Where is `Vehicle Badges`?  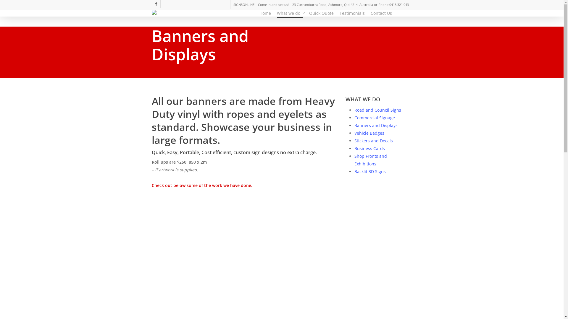
Vehicle Badges is located at coordinates (369, 133).